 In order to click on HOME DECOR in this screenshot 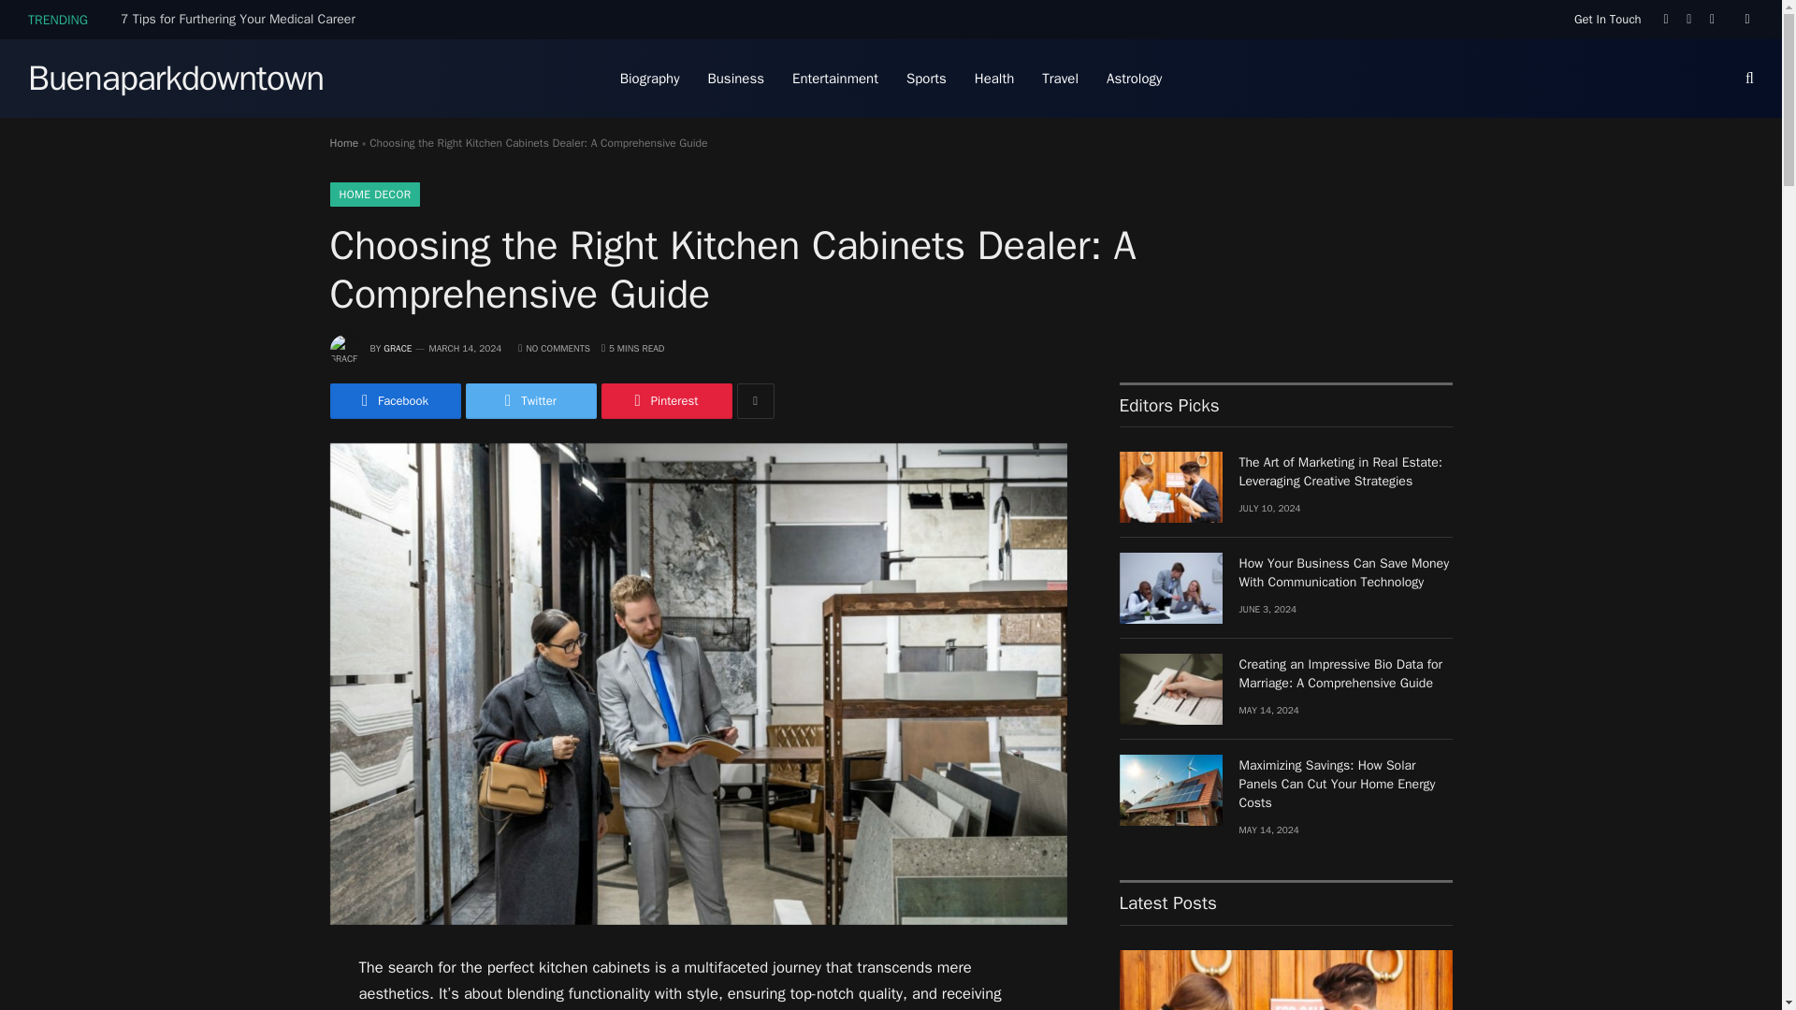, I will do `click(374, 195)`.